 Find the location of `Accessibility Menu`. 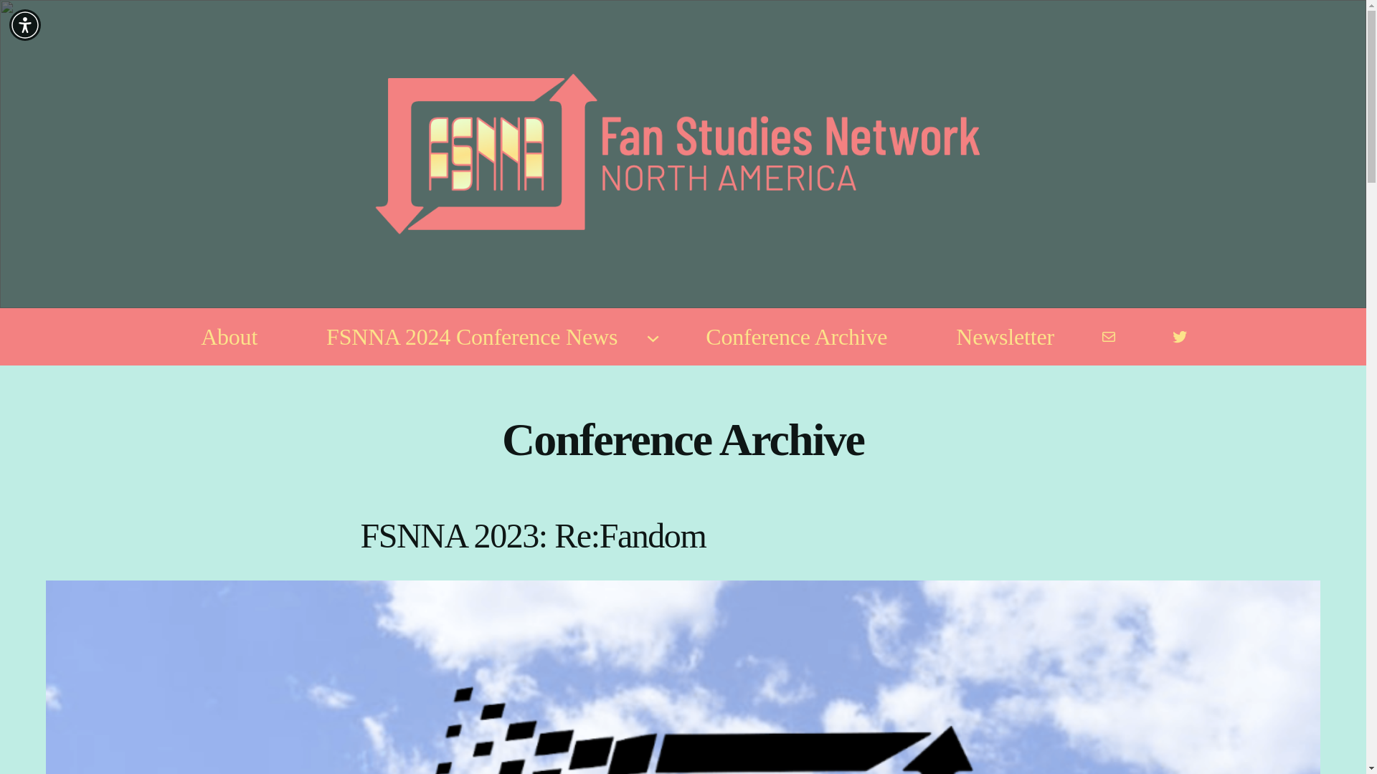

Accessibility Menu is located at coordinates (25, 24).